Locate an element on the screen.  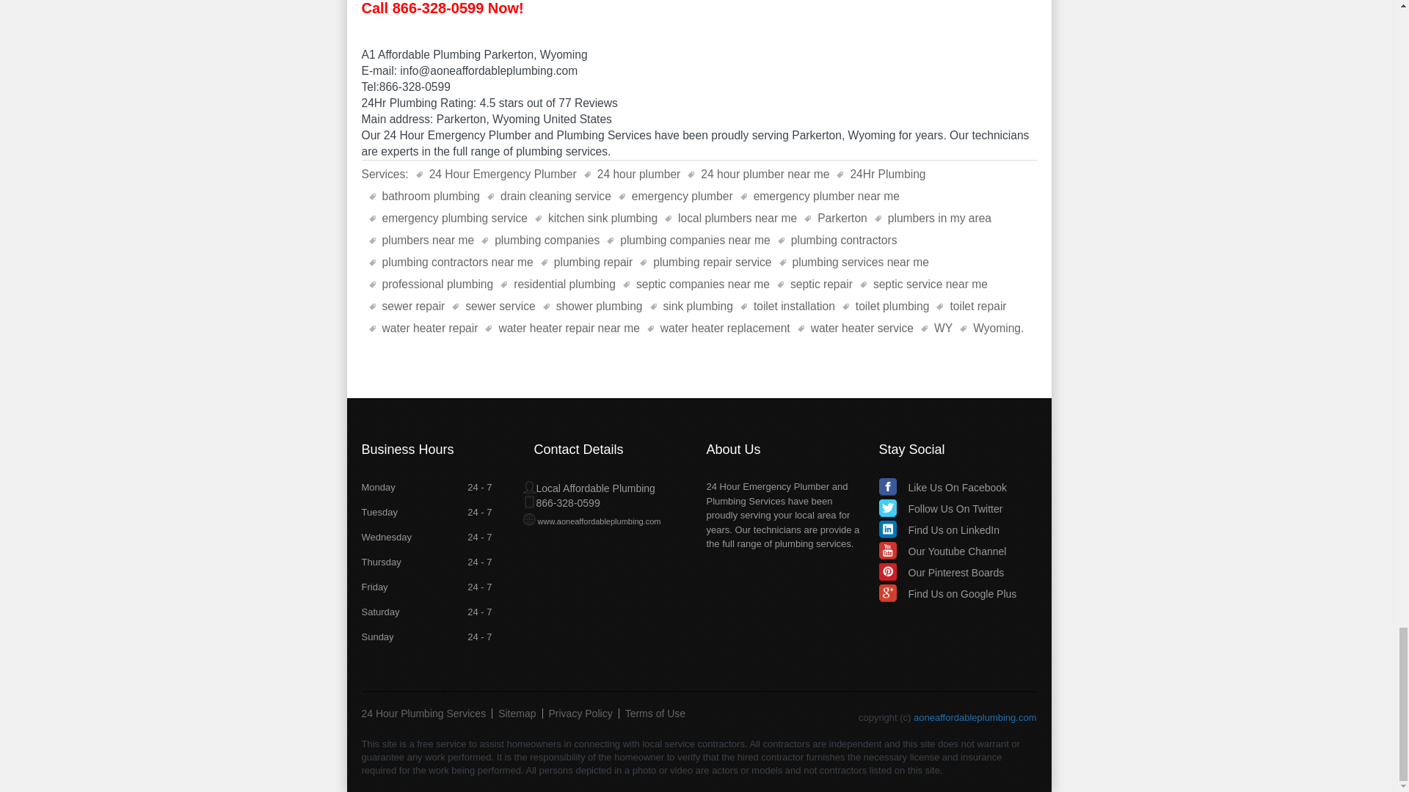
plumbing services near me is located at coordinates (853, 263).